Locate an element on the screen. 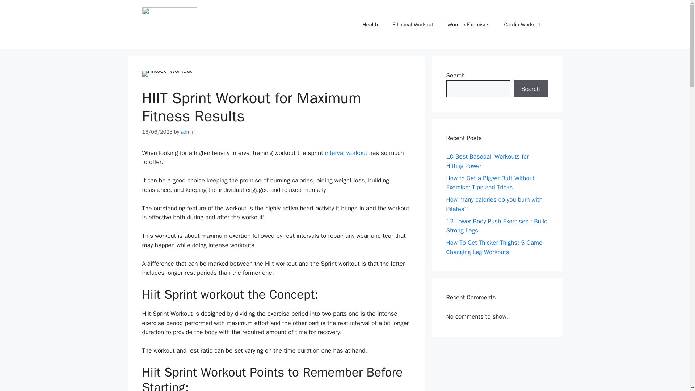  How To Get Thicker Thighs: 5 Game-Changing Leg Workouts is located at coordinates (495, 247).